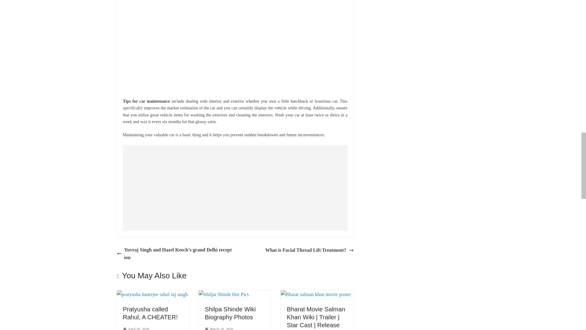  What do you see at coordinates (150, 313) in the screenshot?
I see `Pratyusha called Rahul, A CHEATER!` at bounding box center [150, 313].